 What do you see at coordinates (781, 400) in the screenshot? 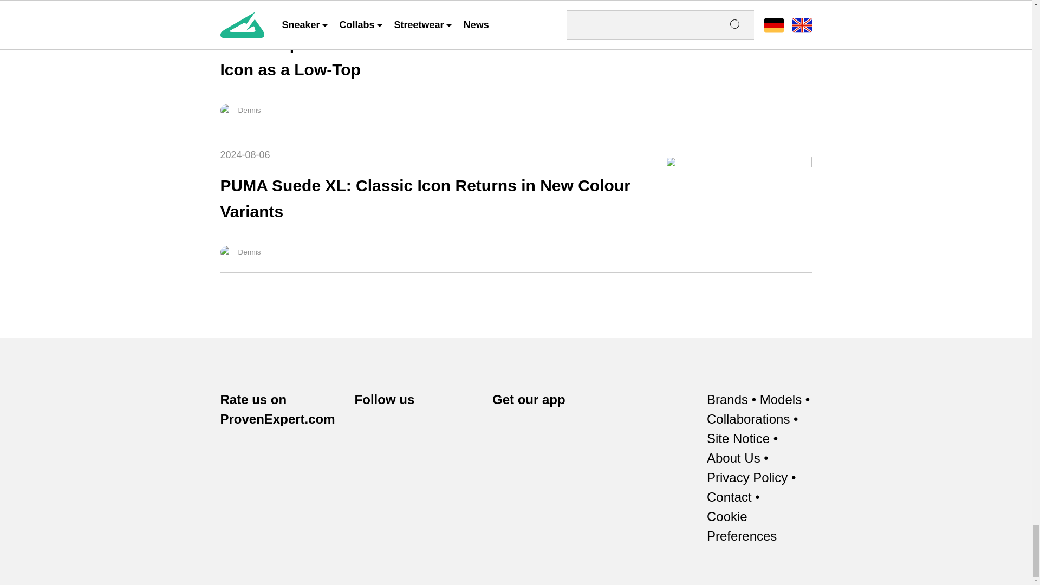
I see `Models` at bounding box center [781, 400].